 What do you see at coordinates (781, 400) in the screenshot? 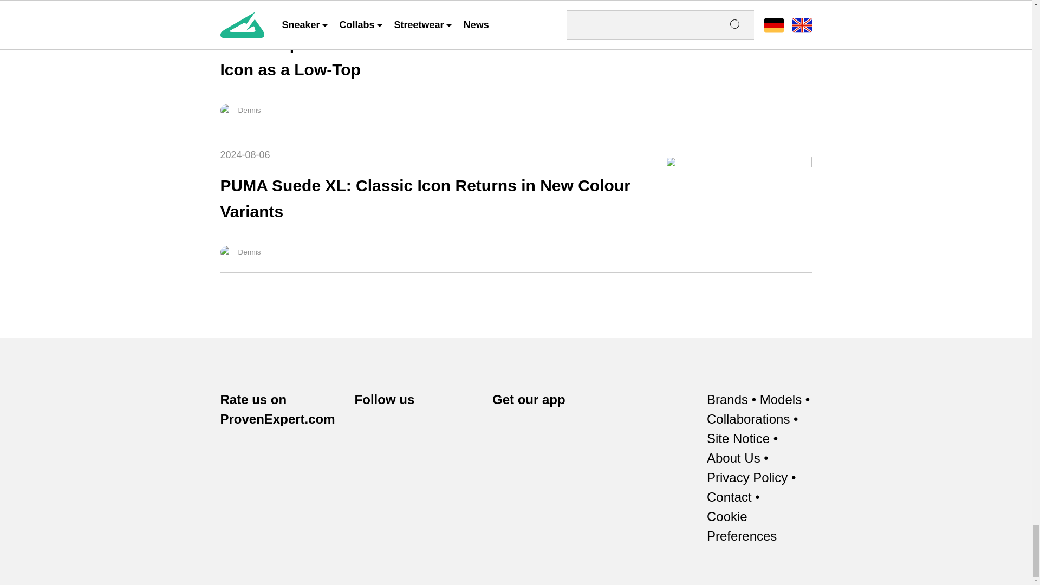
I see `Models` at bounding box center [781, 400].